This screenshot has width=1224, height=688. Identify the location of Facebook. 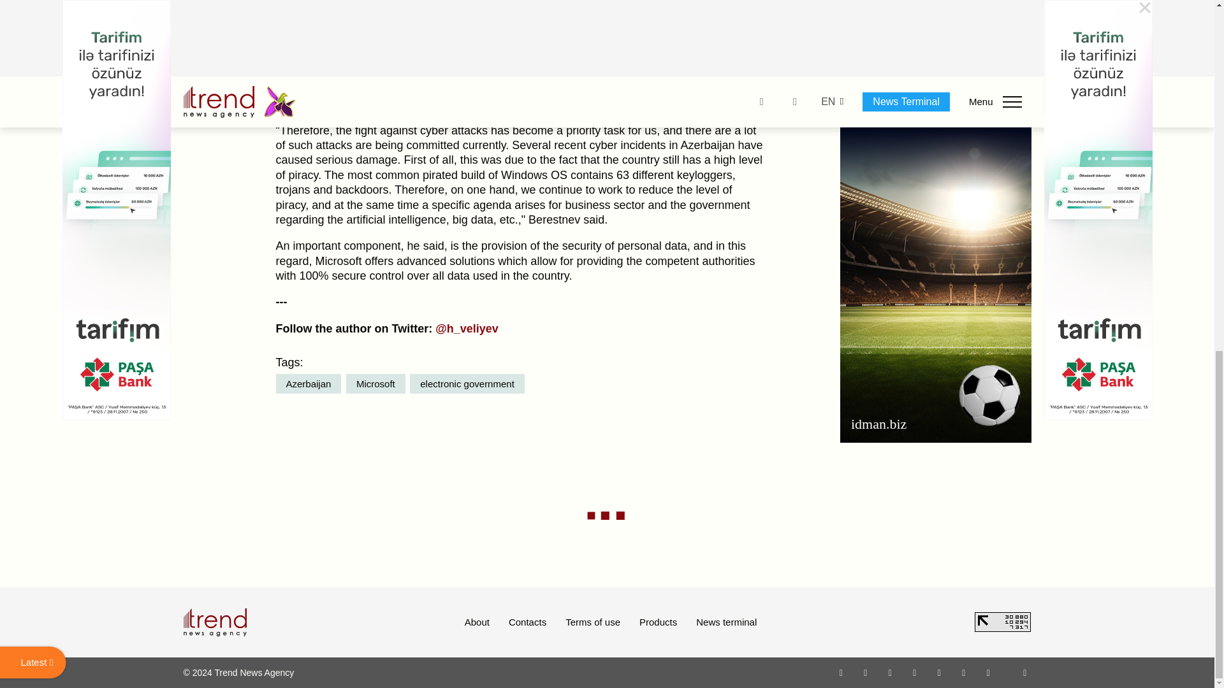
(865, 672).